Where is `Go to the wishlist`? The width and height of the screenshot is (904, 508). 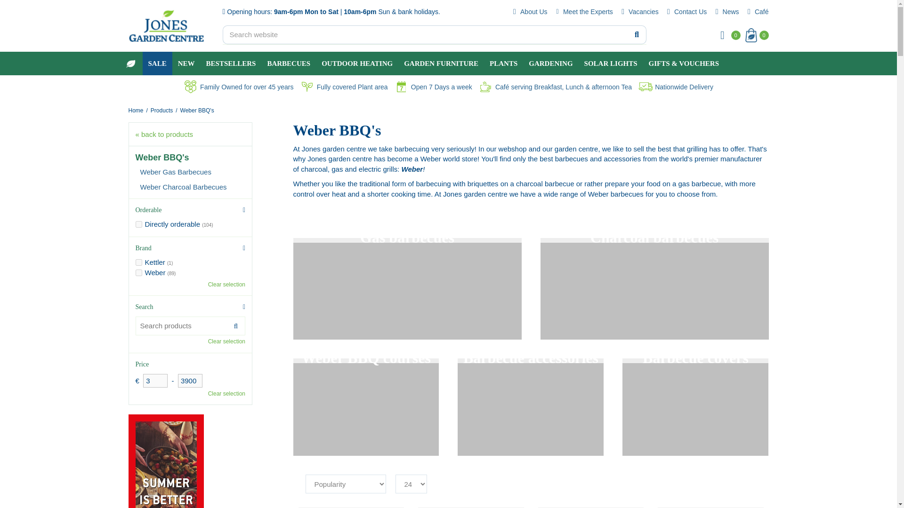
Go to the wishlist is located at coordinates (726, 35).